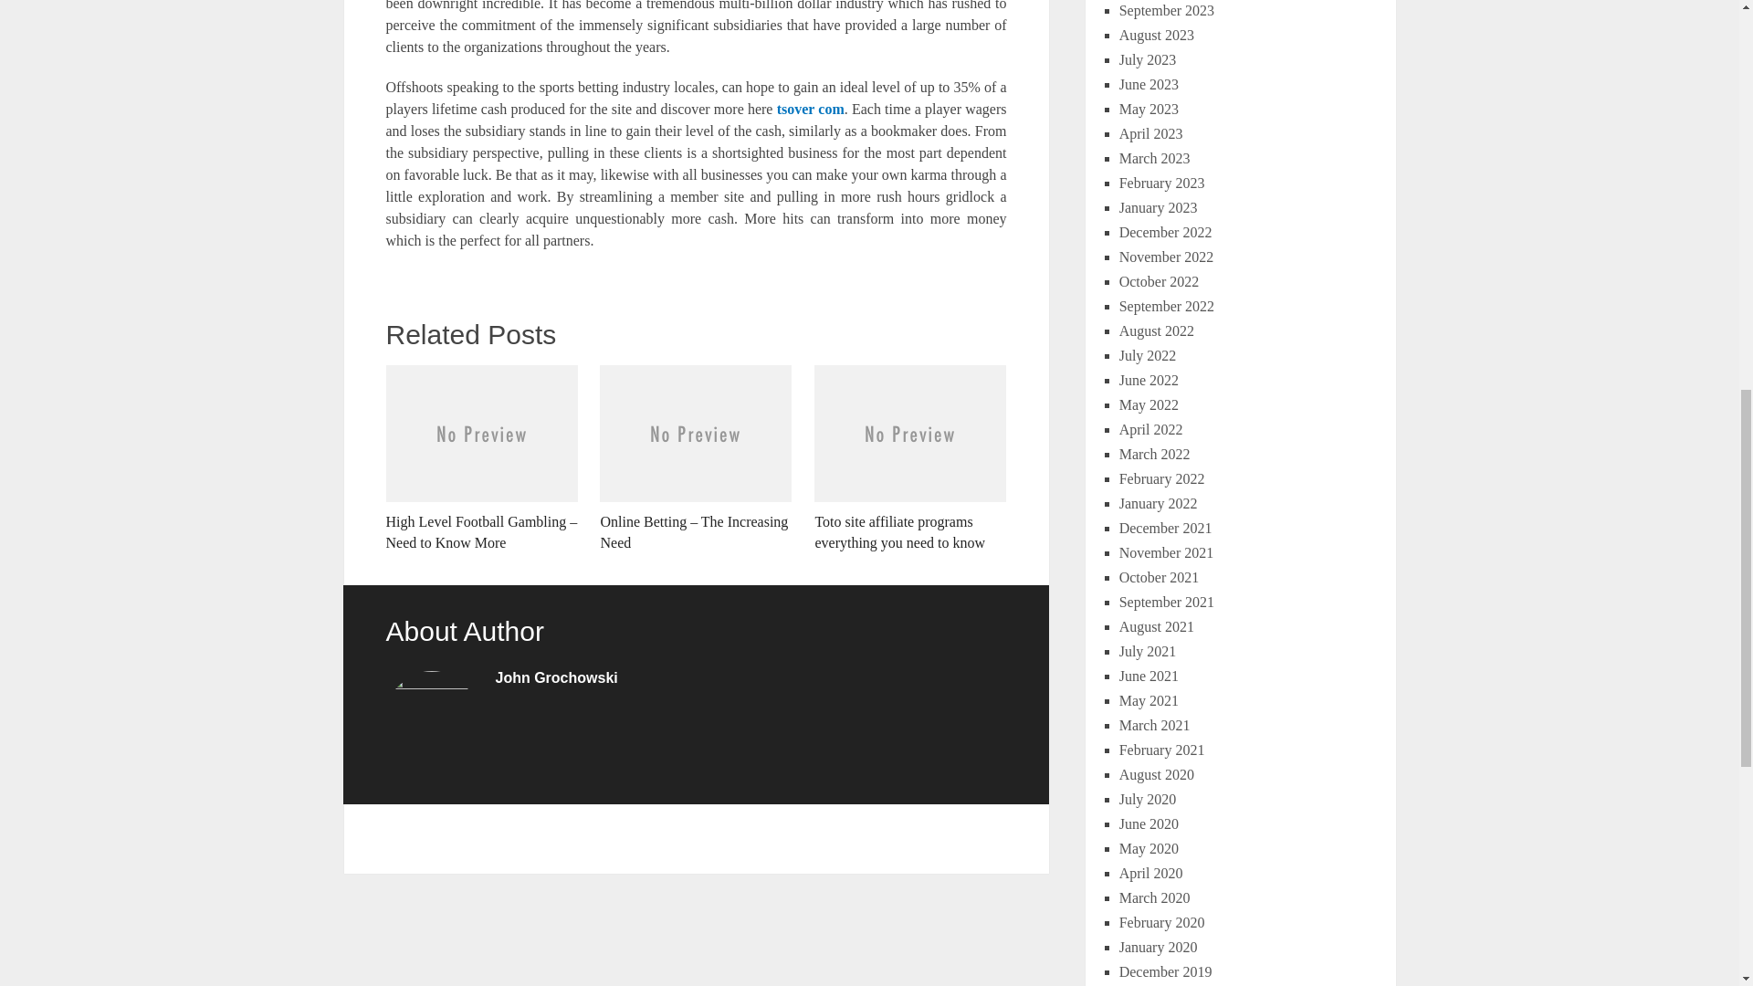 This screenshot has width=1753, height=986. What do you see at coordinates (1148, 60) in the screenshot?
I see `July 2023` at bounding box center [1148, 60].